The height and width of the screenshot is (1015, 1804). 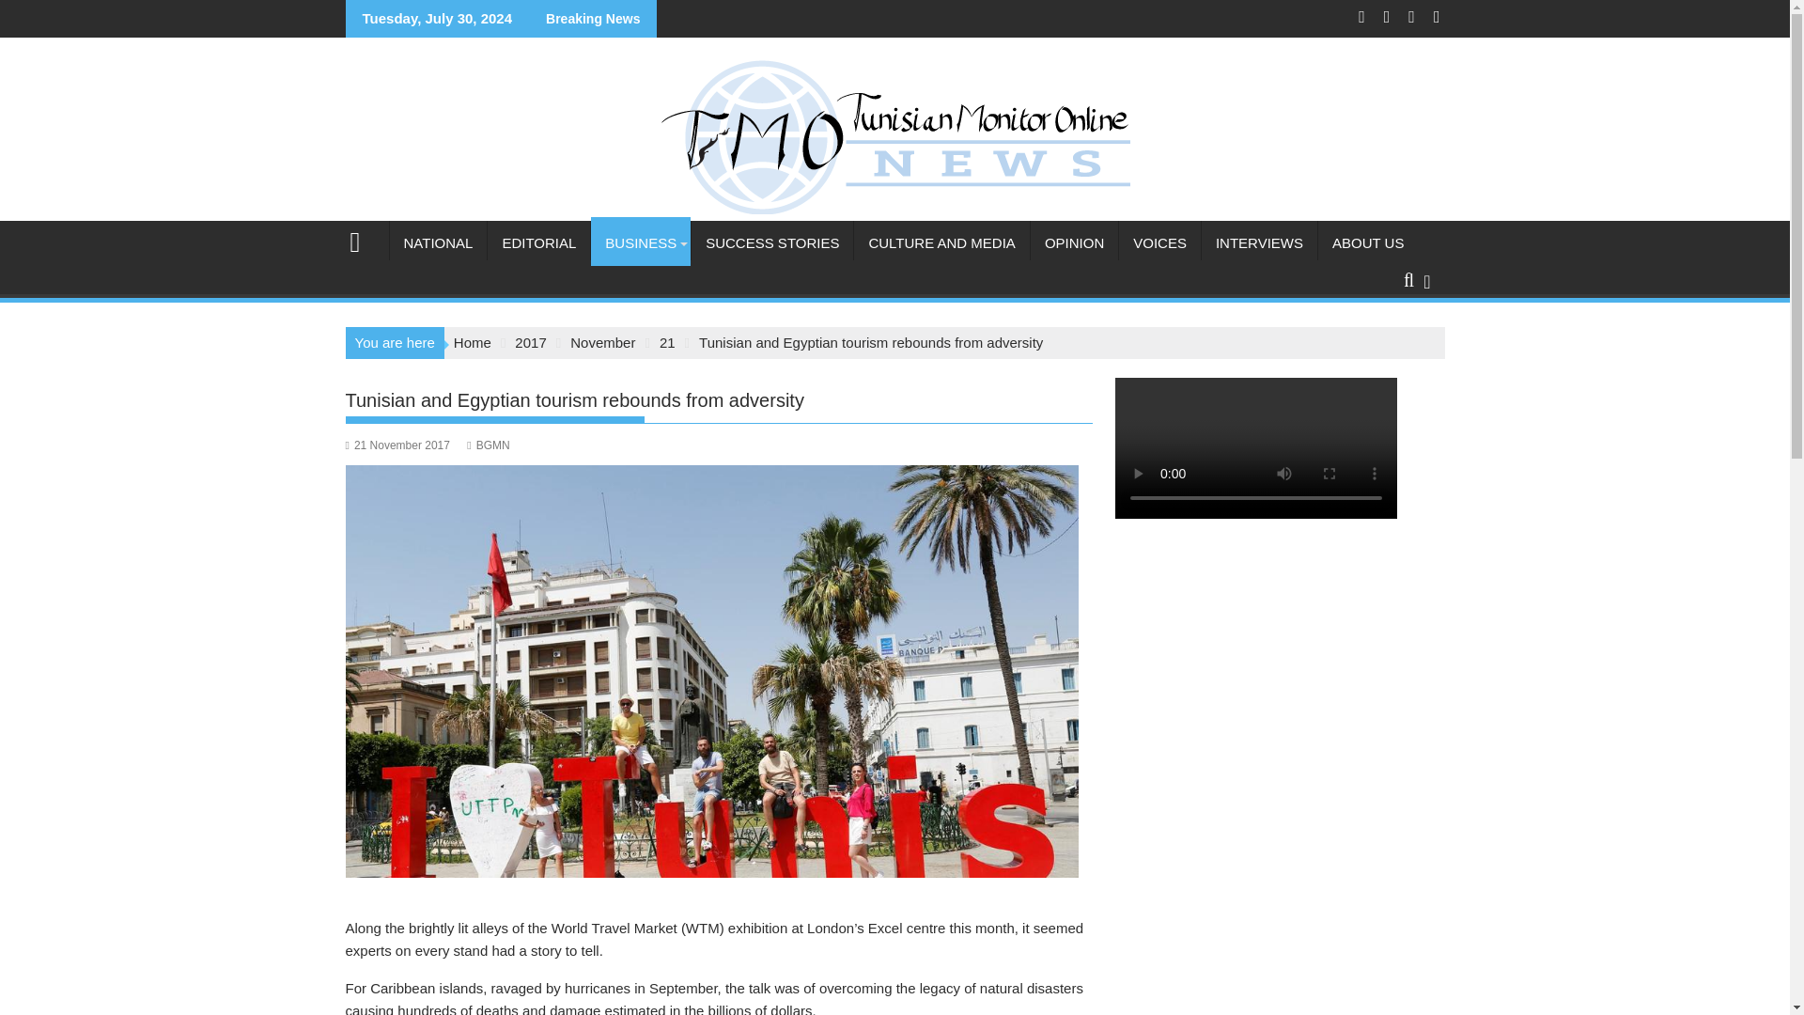 What do you see at coordinates (1159, 242) in the screenshot?
I see `VOICES` at bounding box center [1159, 242].